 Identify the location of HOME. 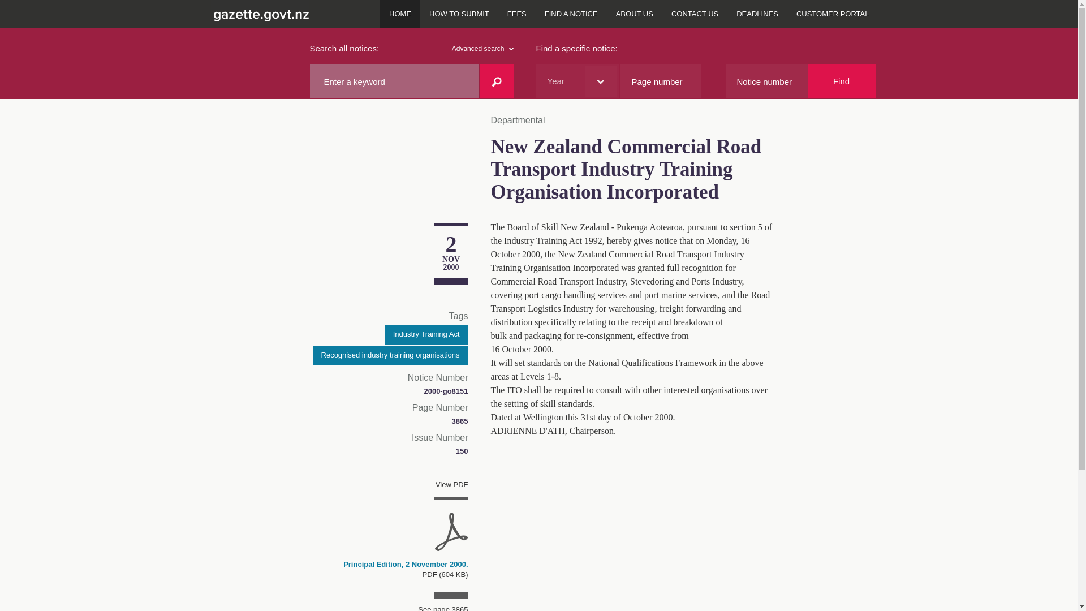
(400, 14).